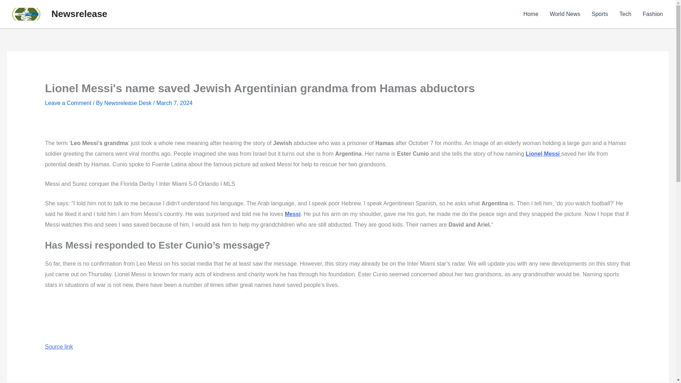 This screenshot has height=383, width=681. Describe the element at coordinates (128, 103) in the screenshot. I see `View all posts by Newsrelease Desk` at that location.